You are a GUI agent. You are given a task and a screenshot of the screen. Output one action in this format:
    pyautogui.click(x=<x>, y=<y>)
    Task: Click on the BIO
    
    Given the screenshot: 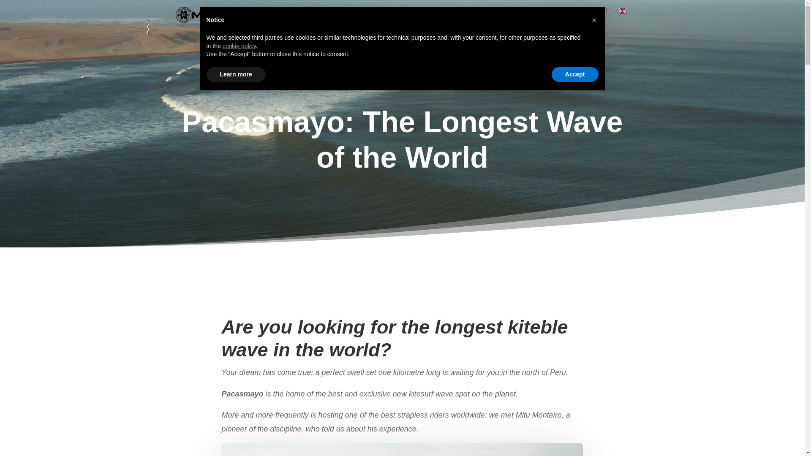 What is the action you would take?
    pyautogui.click(x=289, y=19)
    